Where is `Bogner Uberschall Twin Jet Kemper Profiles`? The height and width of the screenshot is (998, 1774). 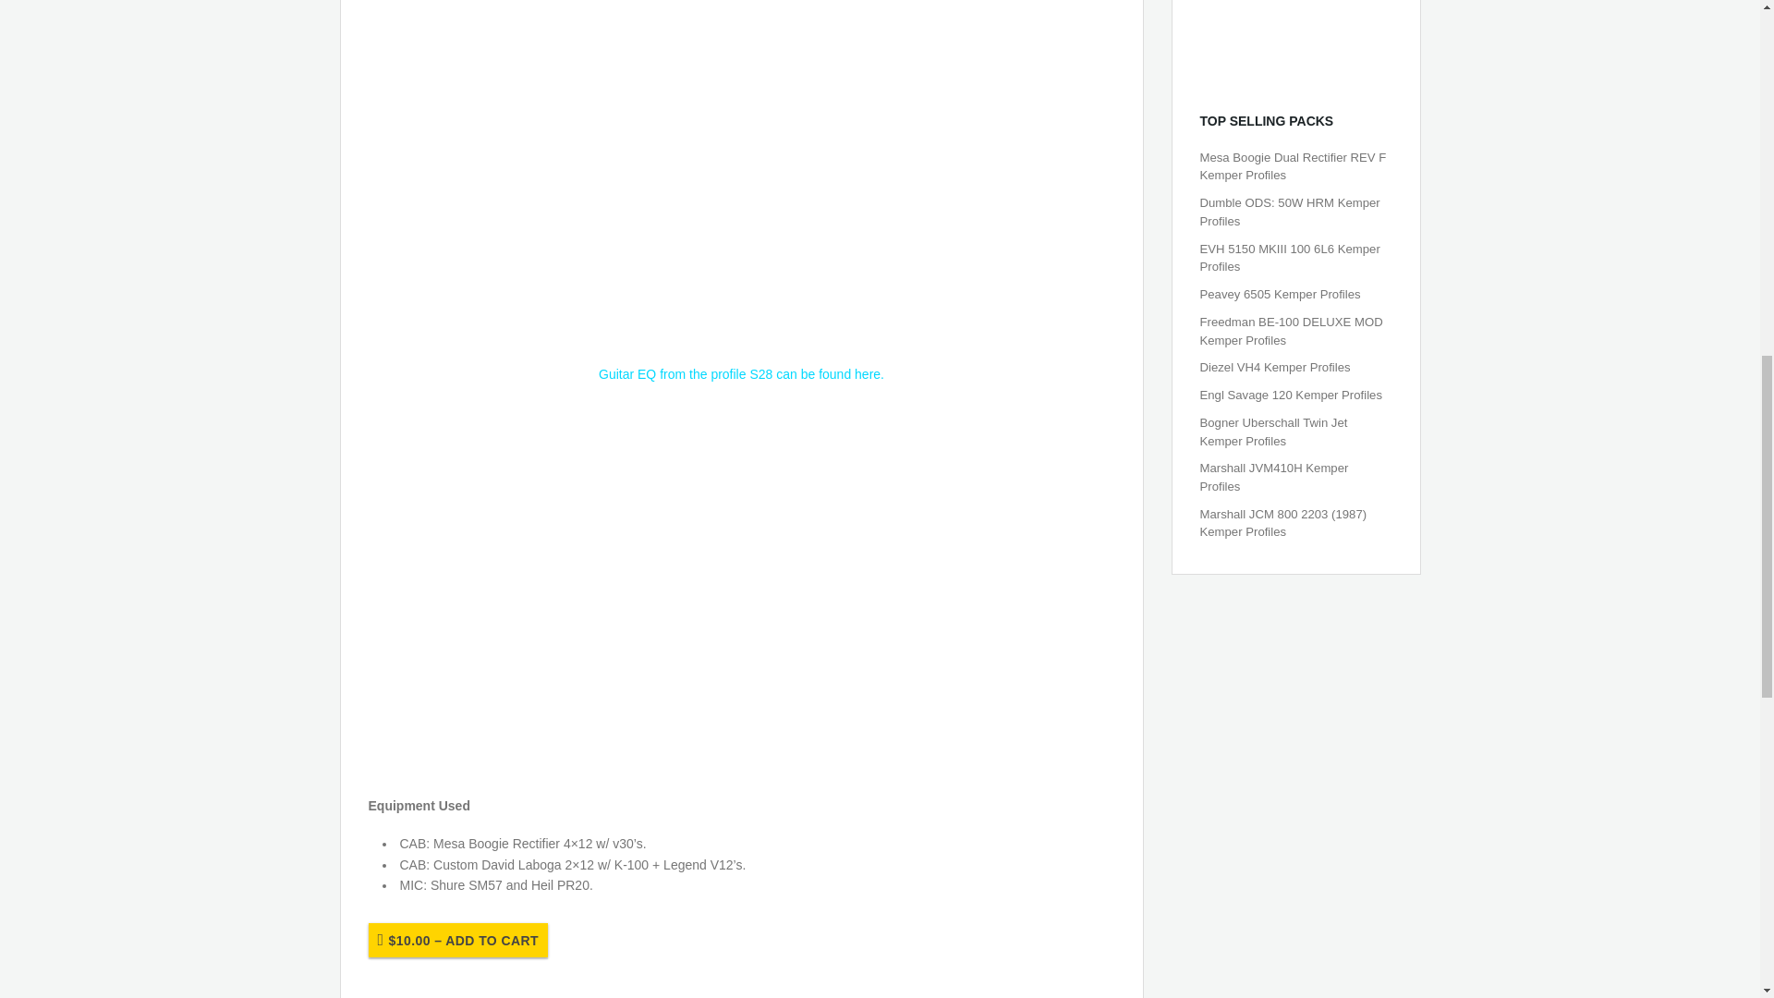 Bogner Uberschall Twin Jet Kemper Profiles is located at coordinates (1272, 432).